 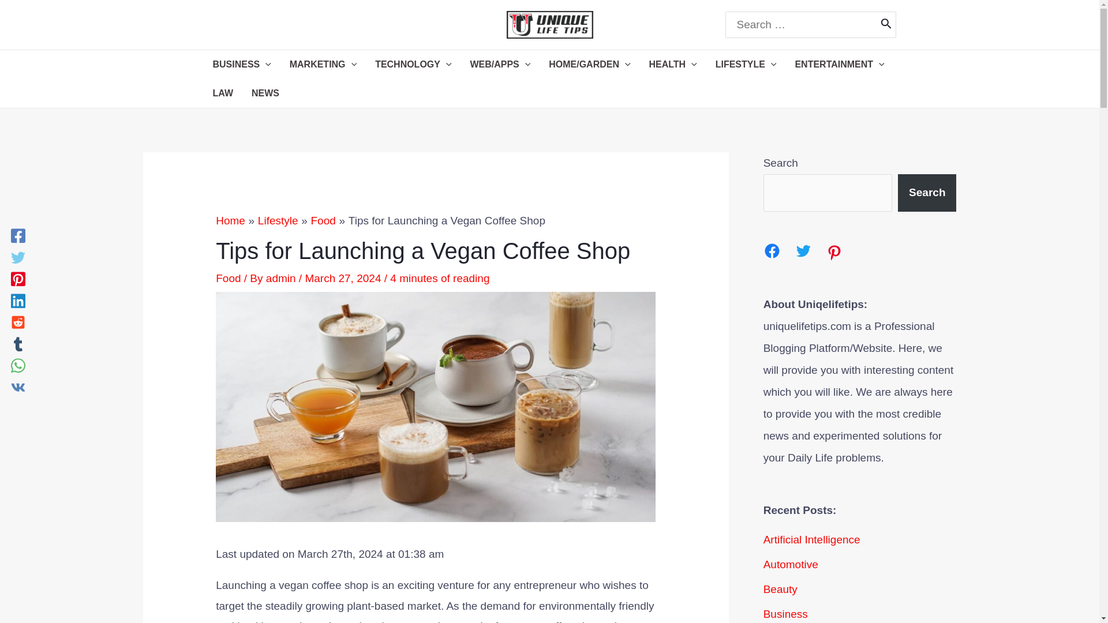 I want to click on TECHNOLOGY, so click(x=413, y=65).